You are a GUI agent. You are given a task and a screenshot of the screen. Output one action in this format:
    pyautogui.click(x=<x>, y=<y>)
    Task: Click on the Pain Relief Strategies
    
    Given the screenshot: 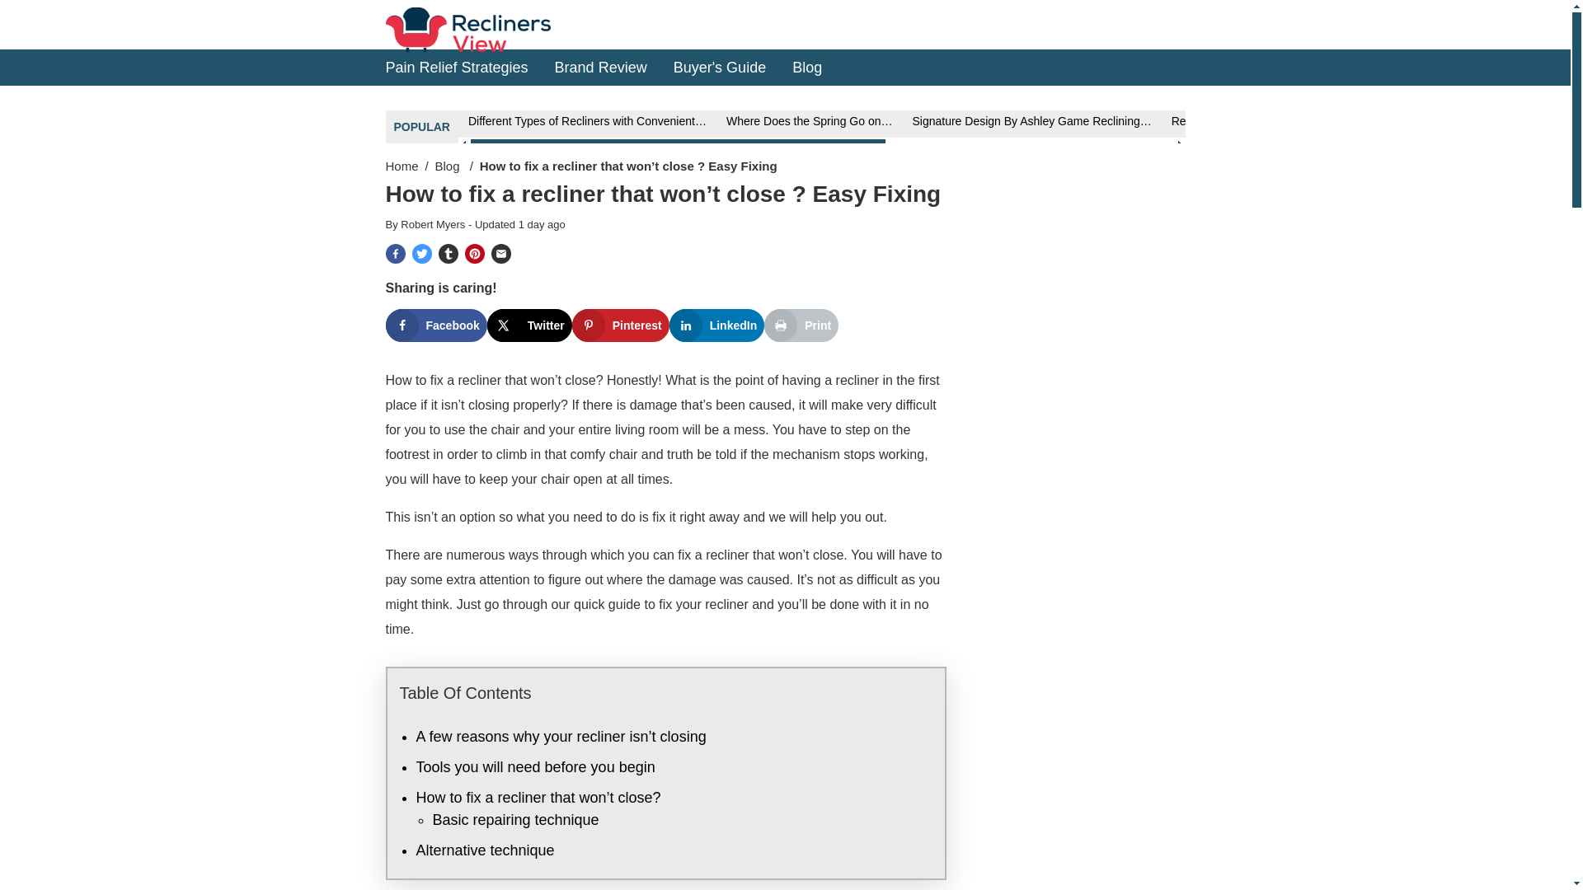 What is the action you would take?
    pyautogui.click(x=457, y=67)
    